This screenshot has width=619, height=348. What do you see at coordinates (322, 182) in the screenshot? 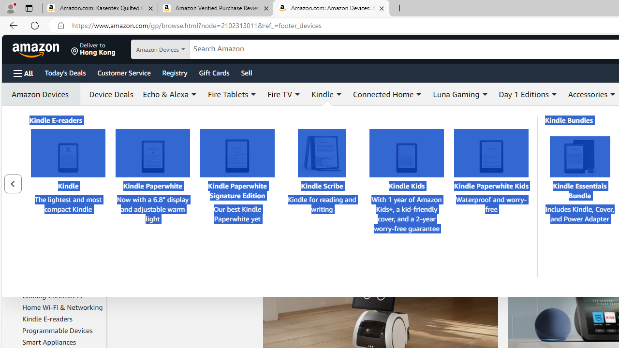
I see `Kindle Scribe Kindle Scribe Kindle for reading and writing` at bounding box center [322, 182].